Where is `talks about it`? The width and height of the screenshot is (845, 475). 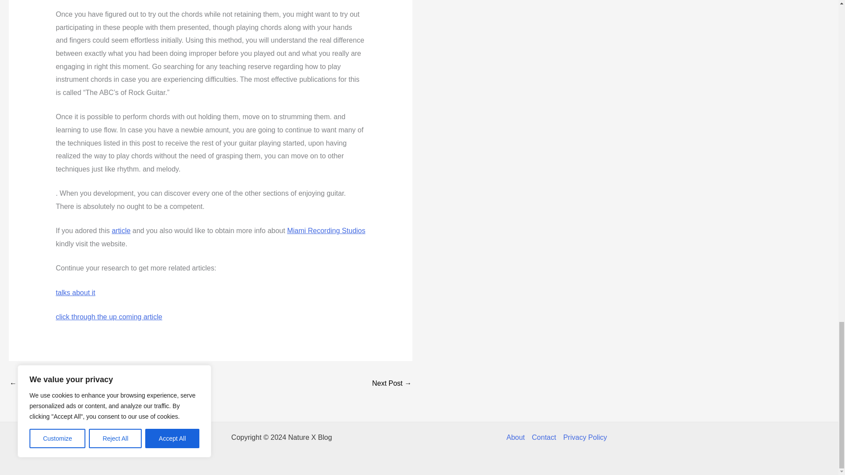 talks about it is located at coordinates (75, 292).